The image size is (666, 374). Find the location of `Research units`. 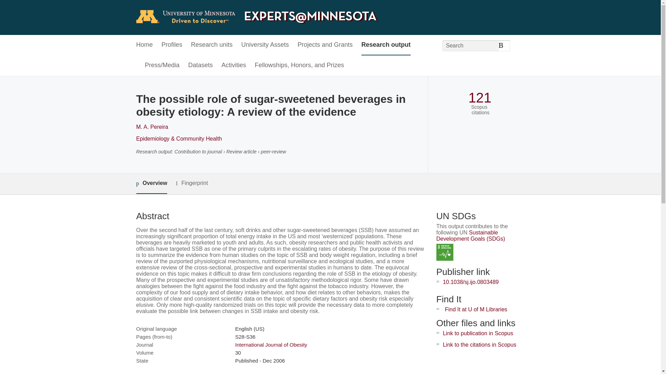

Research units is located at coordinates (212, 45).